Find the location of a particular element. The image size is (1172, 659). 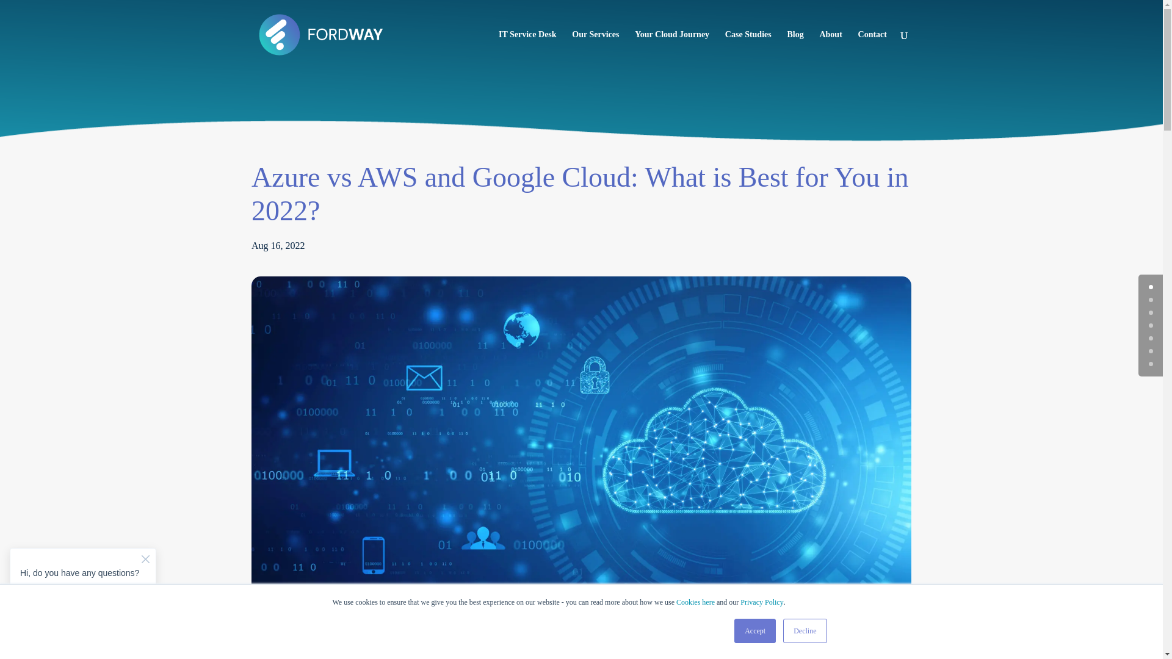

Our Services is located at coordinates (595, 50).